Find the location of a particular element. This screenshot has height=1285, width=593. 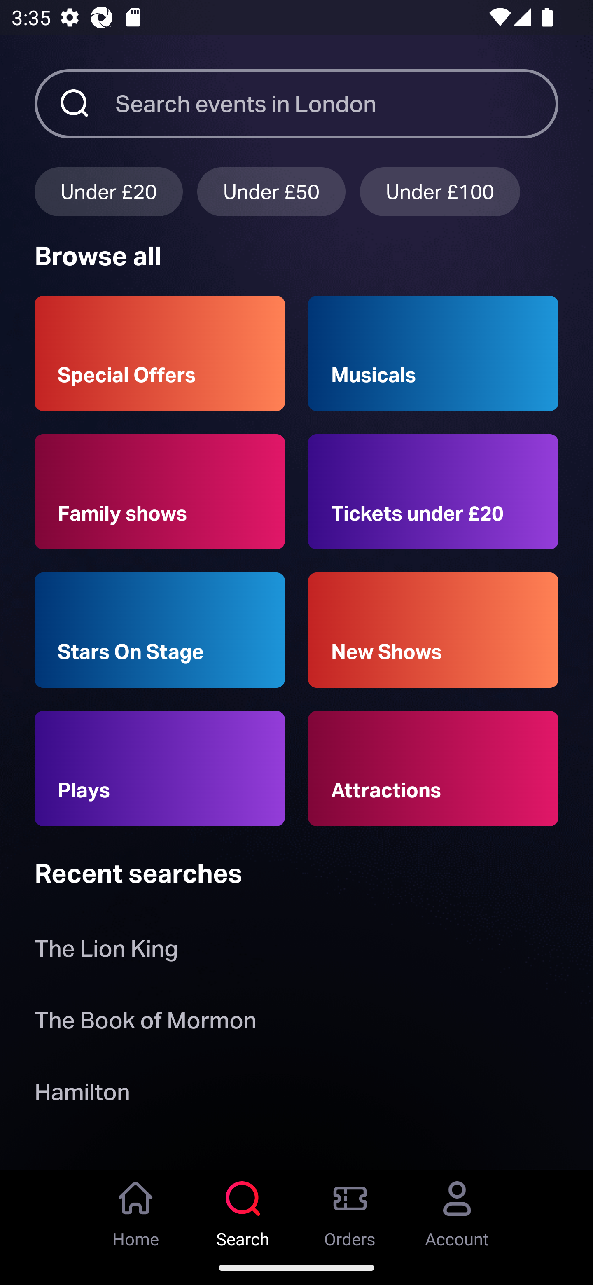

Stars On Stage is located at coordinates (160, 630).